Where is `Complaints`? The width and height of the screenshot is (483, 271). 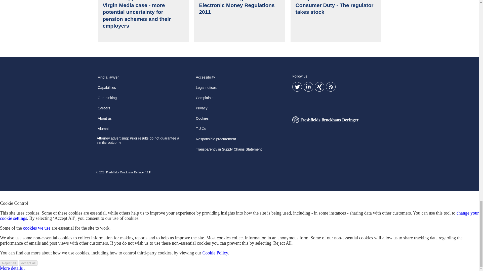
Complaints is located at coordinates (204, 180).